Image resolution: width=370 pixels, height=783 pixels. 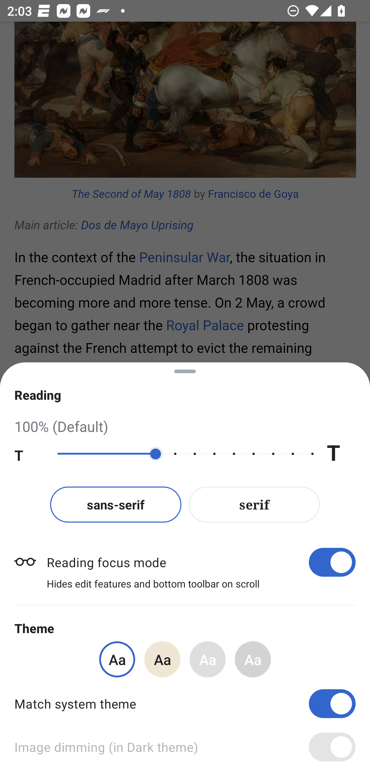 What do you see at coordinates (116, 504) in the screenshot?
I see `sans-serif` at bounding box center [116, 504].